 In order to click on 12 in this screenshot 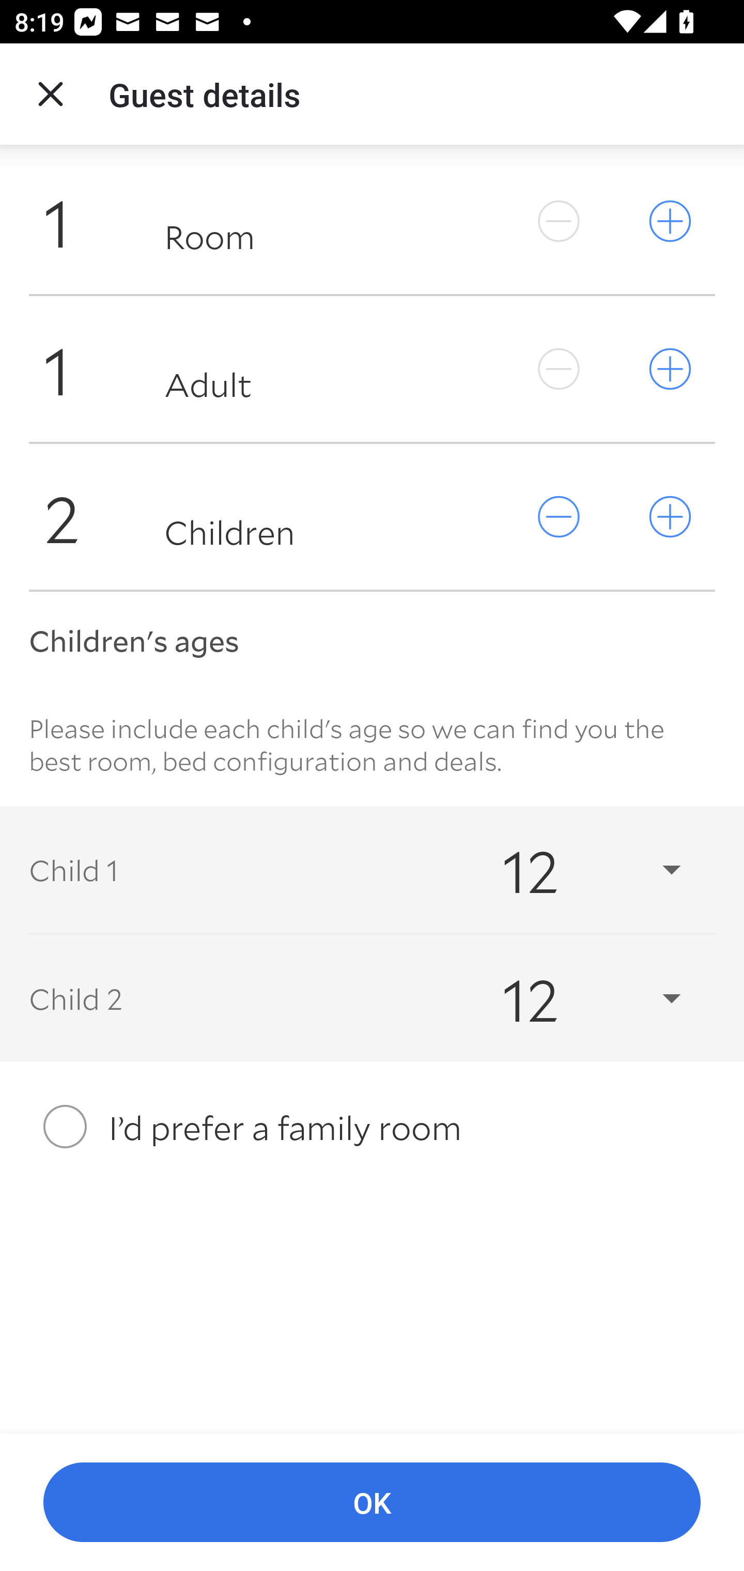, I will do `click(574, 998)`.